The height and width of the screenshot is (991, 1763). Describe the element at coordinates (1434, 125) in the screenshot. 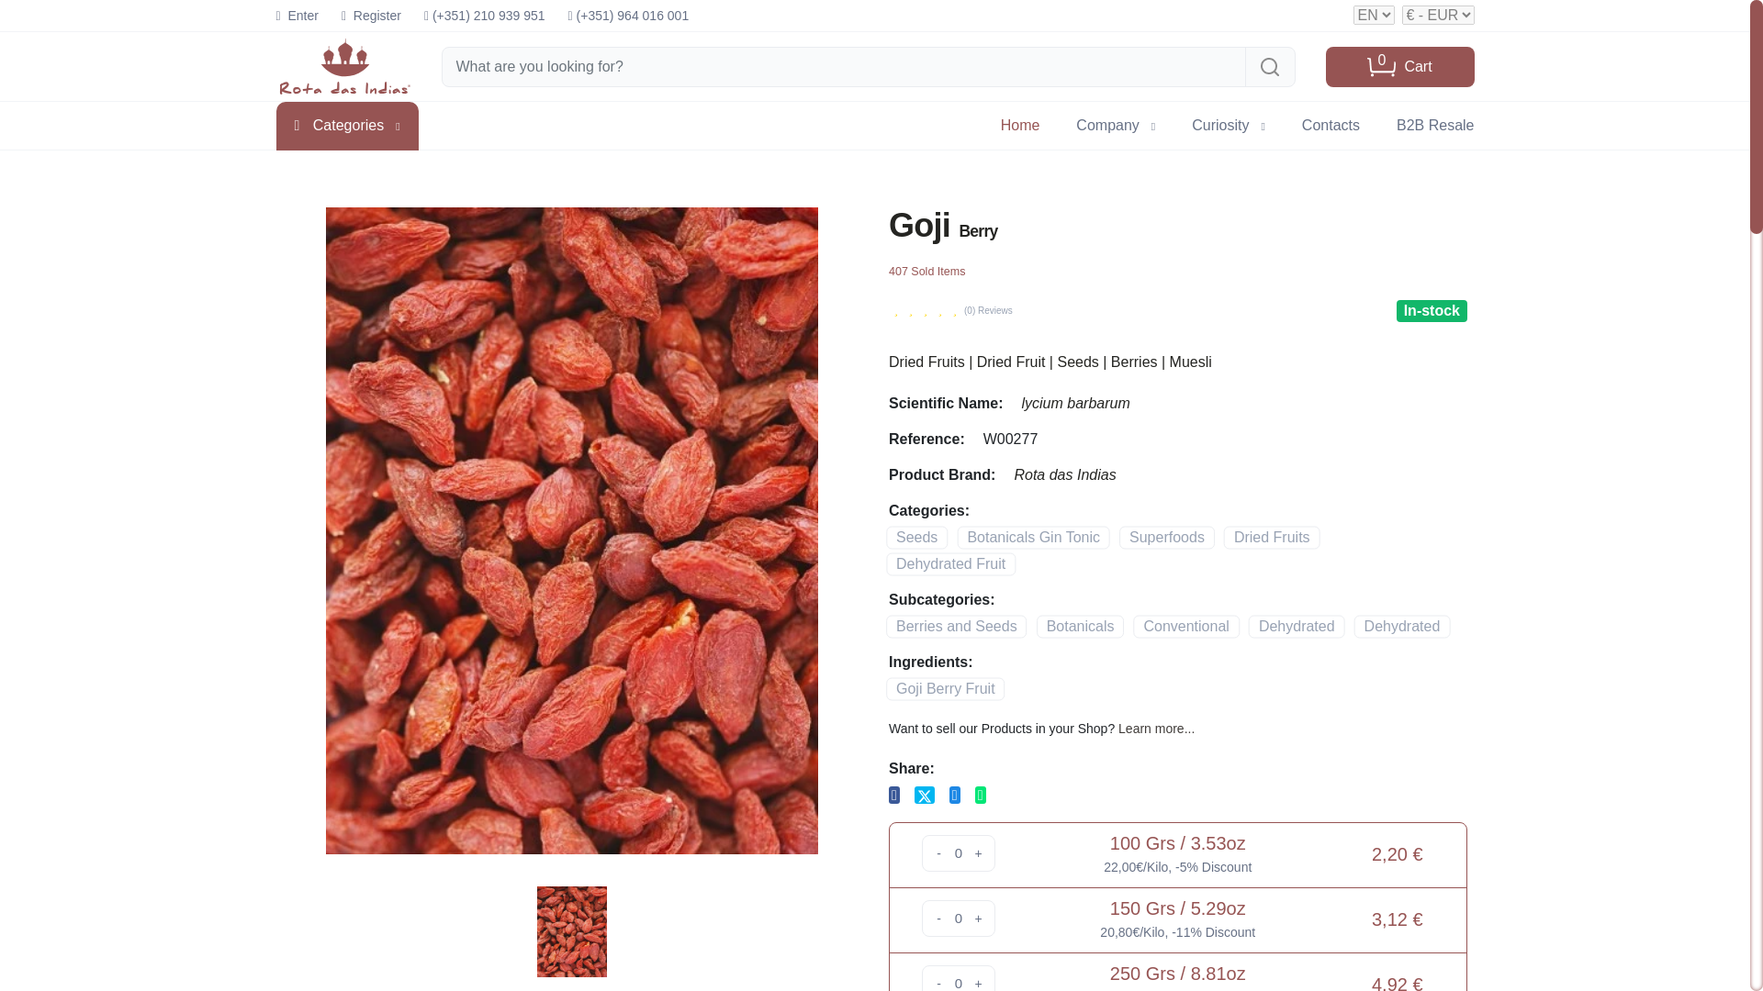

I see `B2B Resale` at that location.